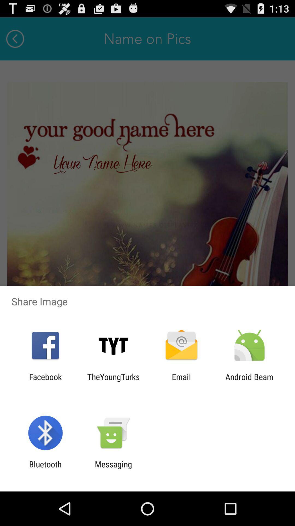 The width and height of the screenshot is (295, 526). What do you see at coordinates (113, 469) in the screenshot?
I see `launch app next to the bluetooth item` at bounding box center [113, 469].